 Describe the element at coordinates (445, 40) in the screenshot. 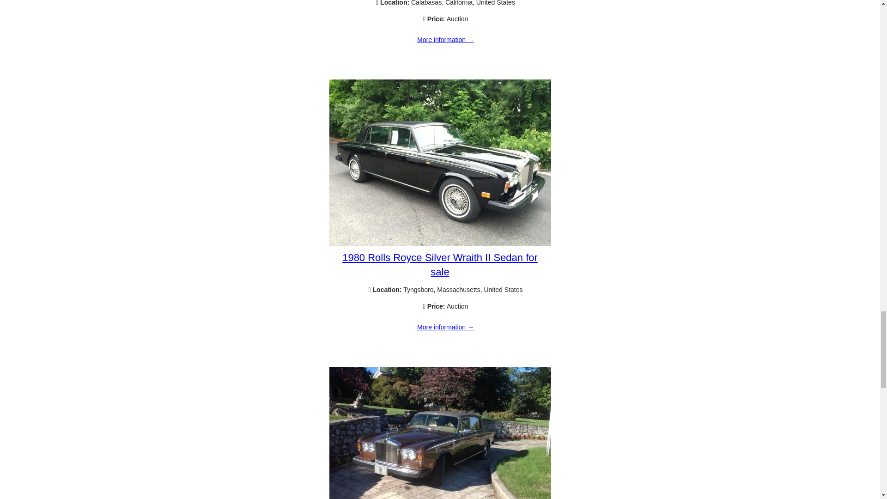

I see `1980 Rolls Royce Silver Wrath II LWB for sale` at that location.